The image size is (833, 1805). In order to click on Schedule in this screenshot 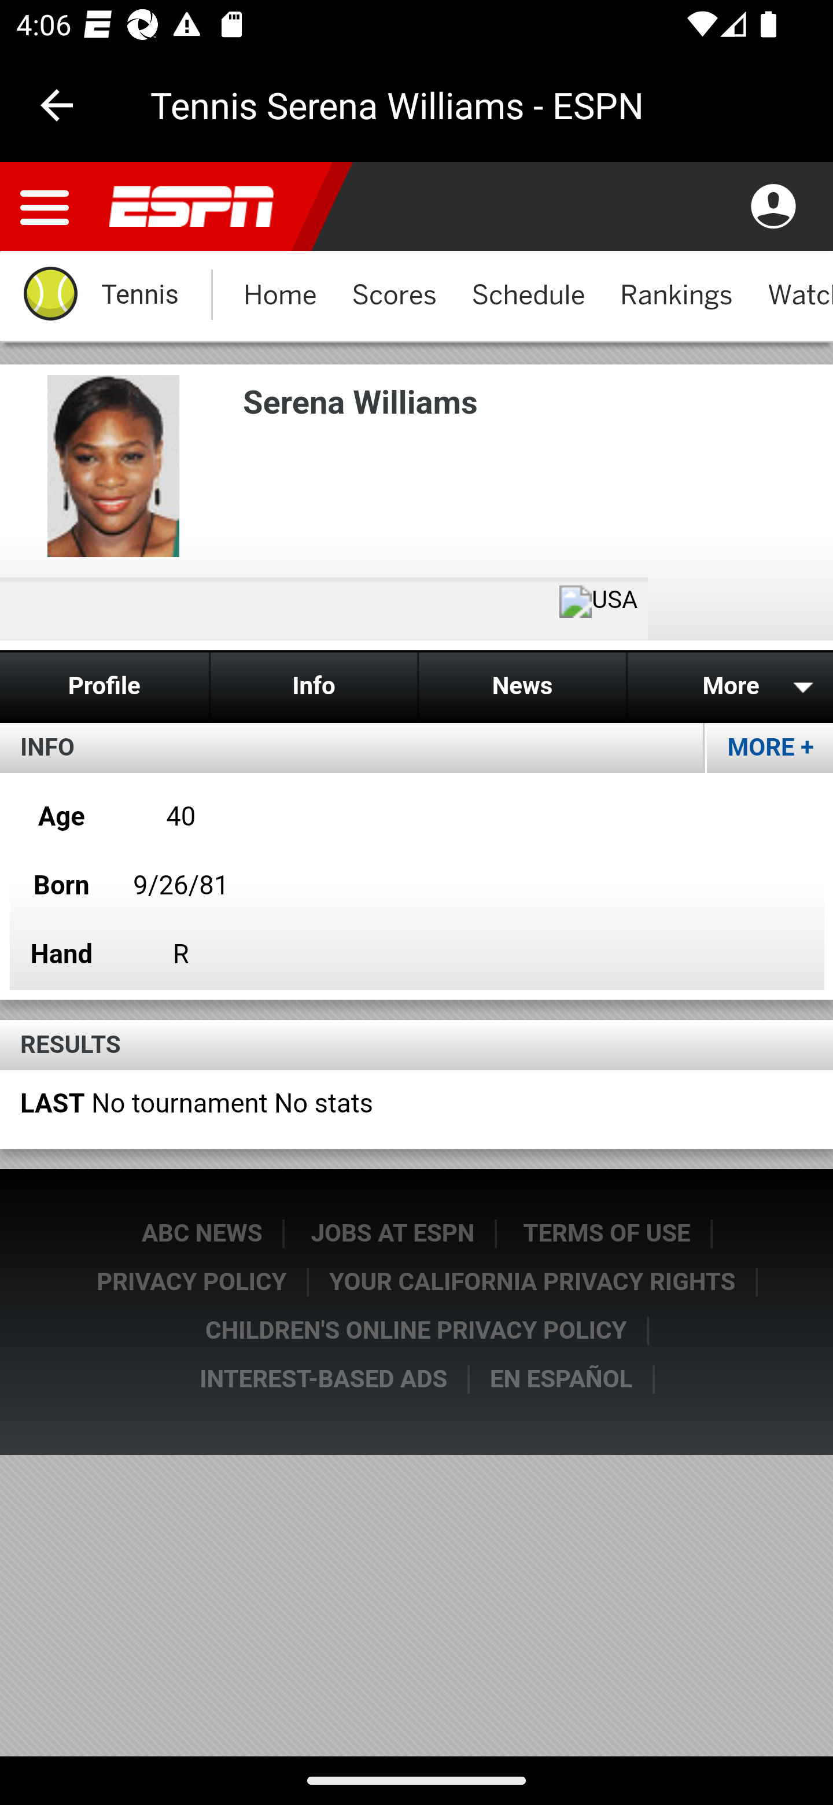, I will do `click(528, 296)`.